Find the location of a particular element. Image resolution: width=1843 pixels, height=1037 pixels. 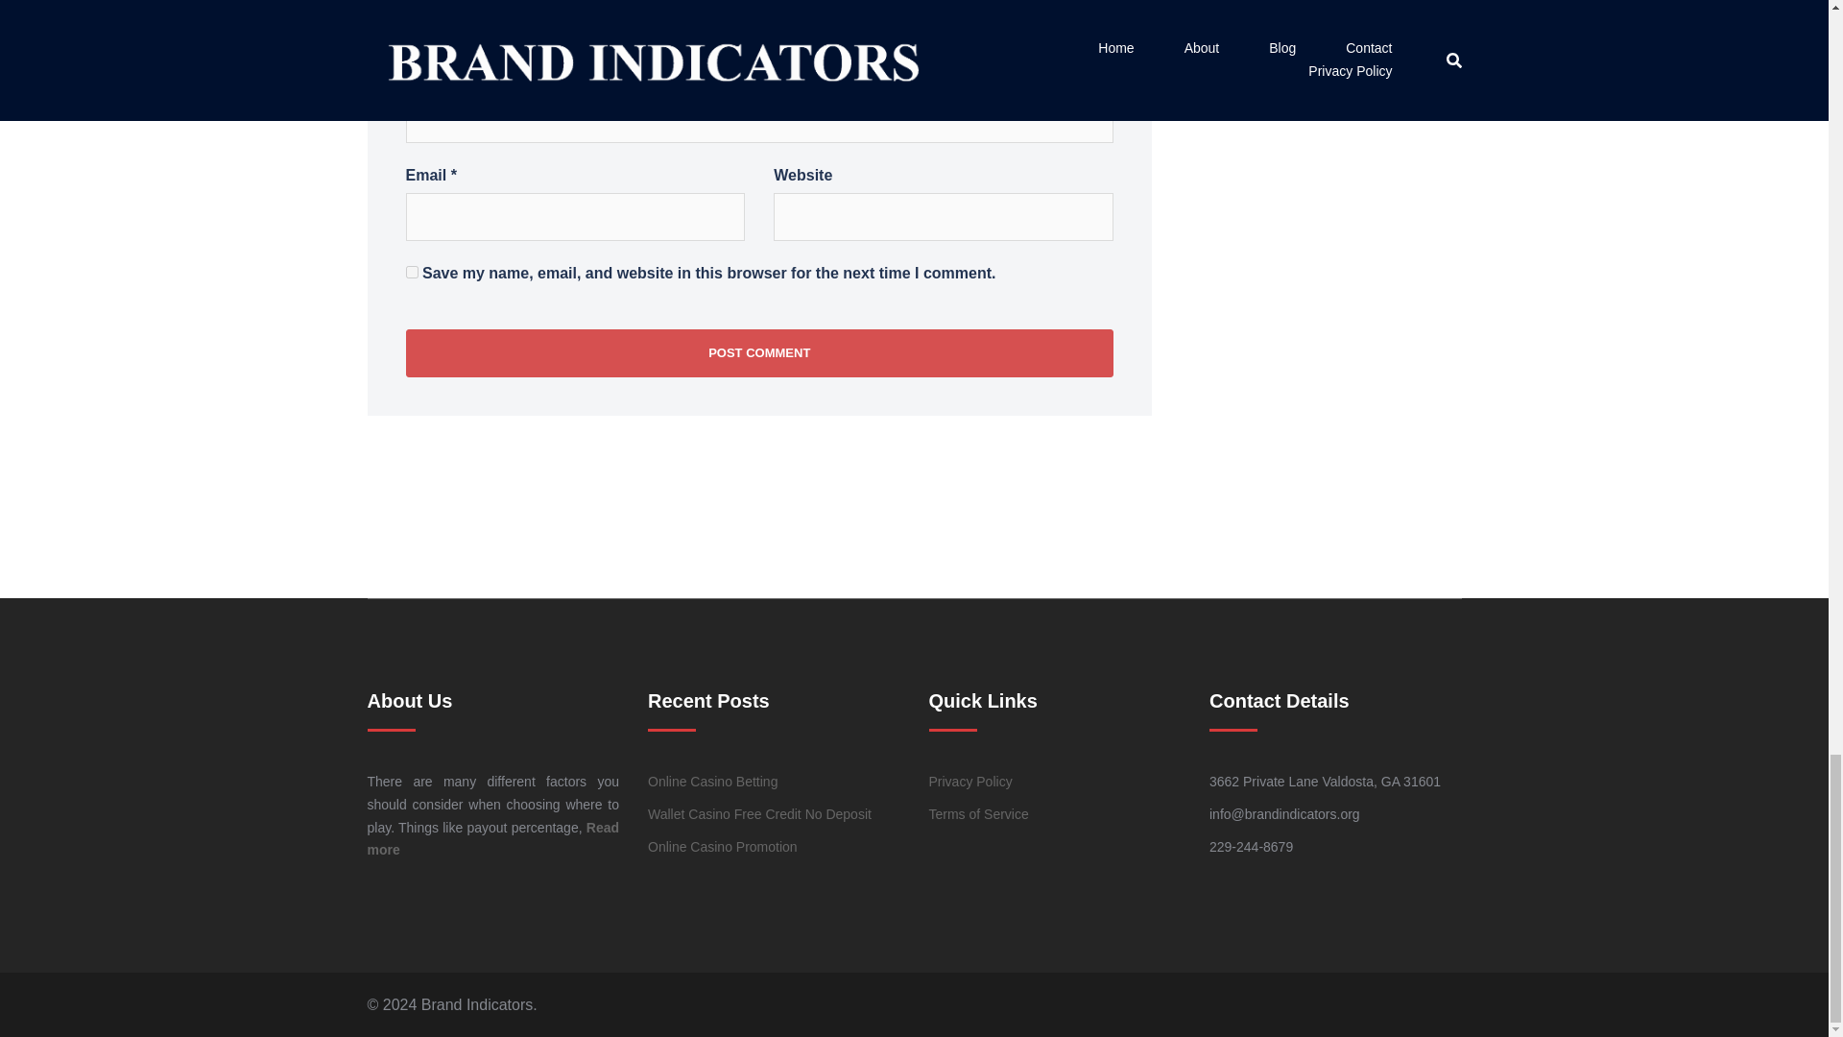

Post Comment is located at coordinates (758, 353).